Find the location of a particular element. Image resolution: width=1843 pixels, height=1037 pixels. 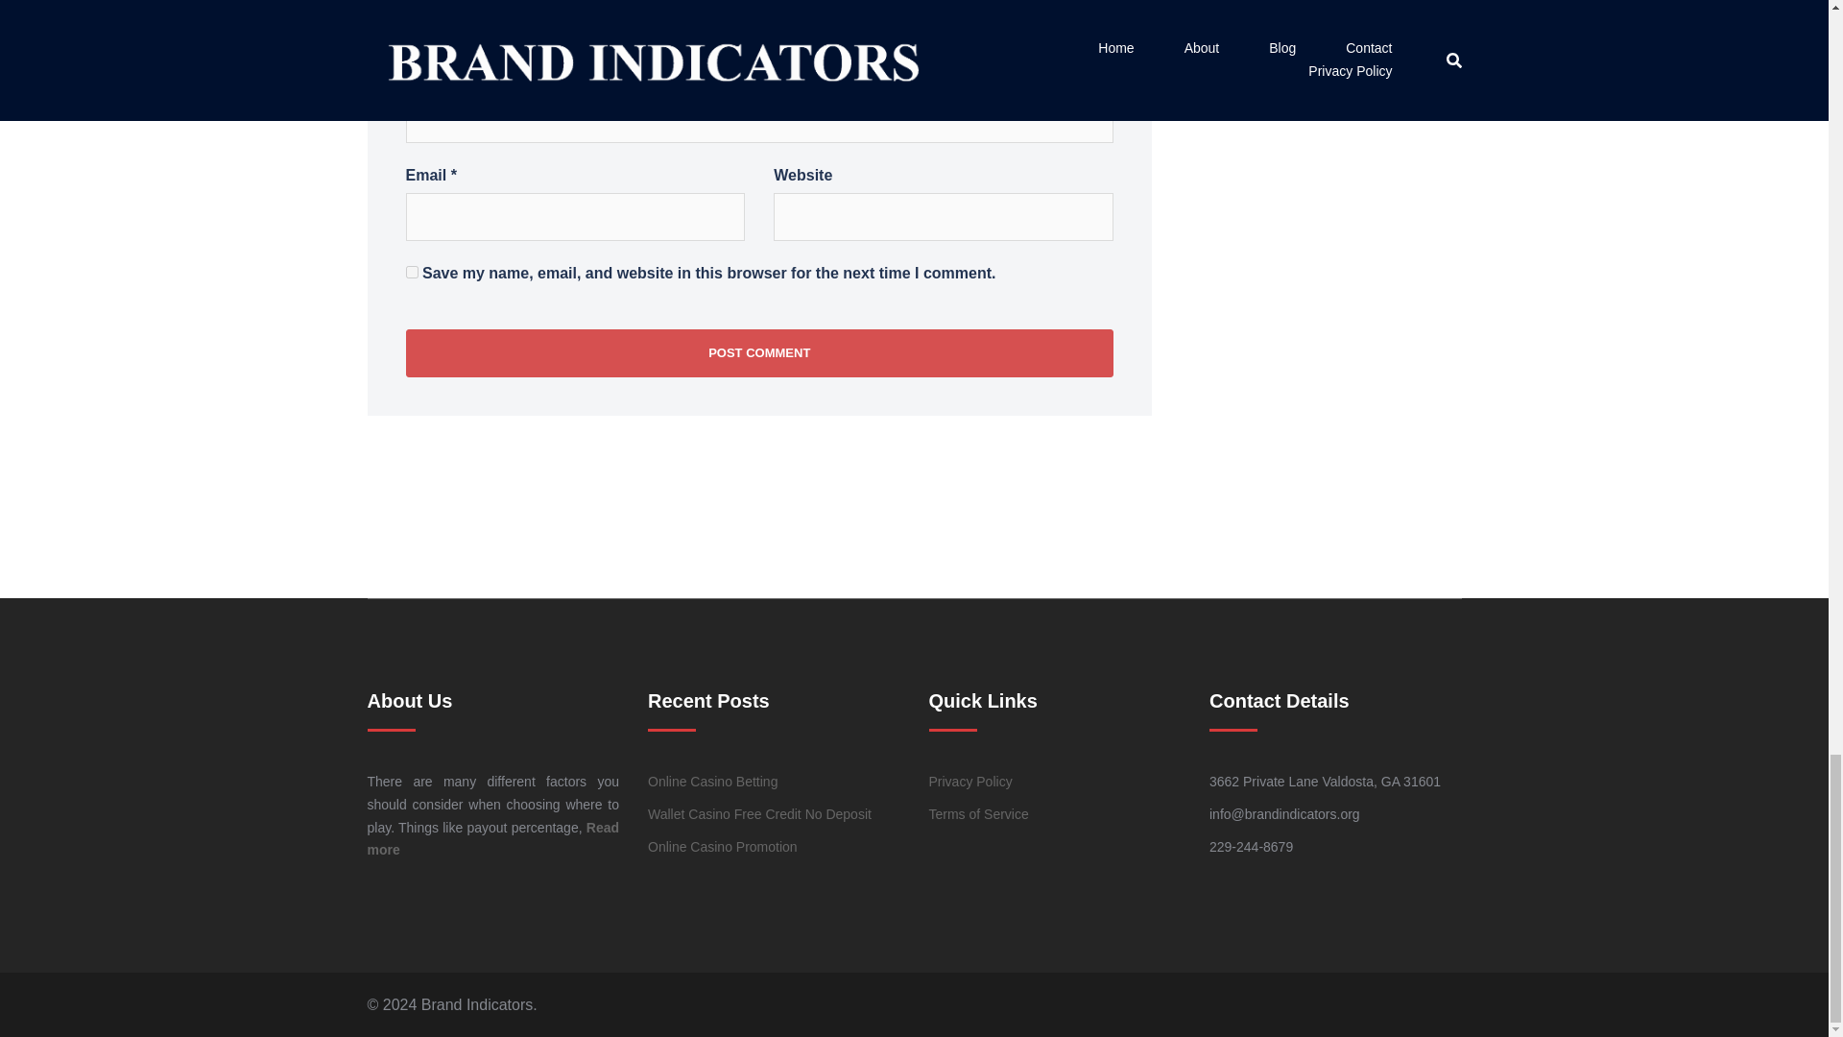

Post Comment is located at coordinates (758, 353).